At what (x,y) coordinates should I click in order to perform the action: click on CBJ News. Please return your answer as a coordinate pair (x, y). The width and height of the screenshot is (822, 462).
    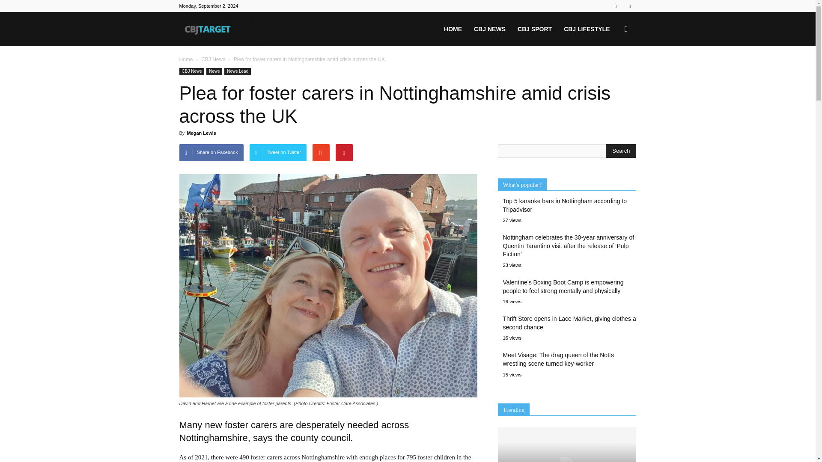
    Looking at the image, I should click on (213, 59).